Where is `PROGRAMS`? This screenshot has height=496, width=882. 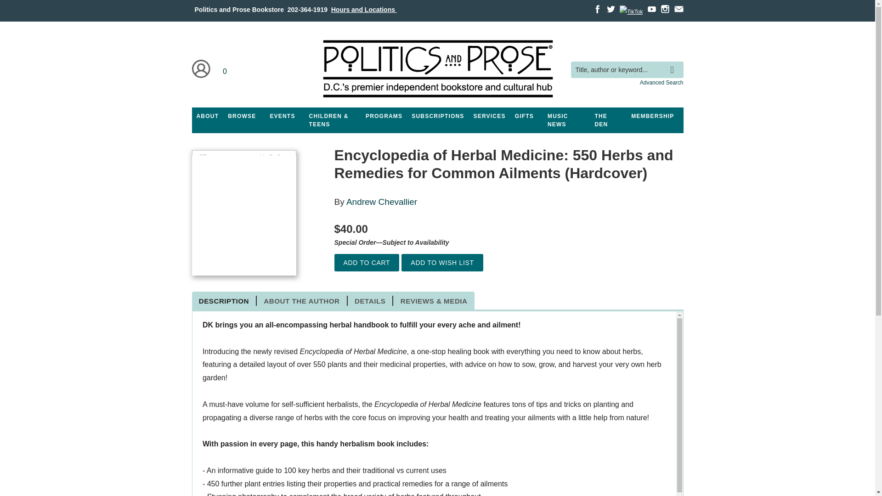 PROGRAMS is located at coordinates (384, 116).